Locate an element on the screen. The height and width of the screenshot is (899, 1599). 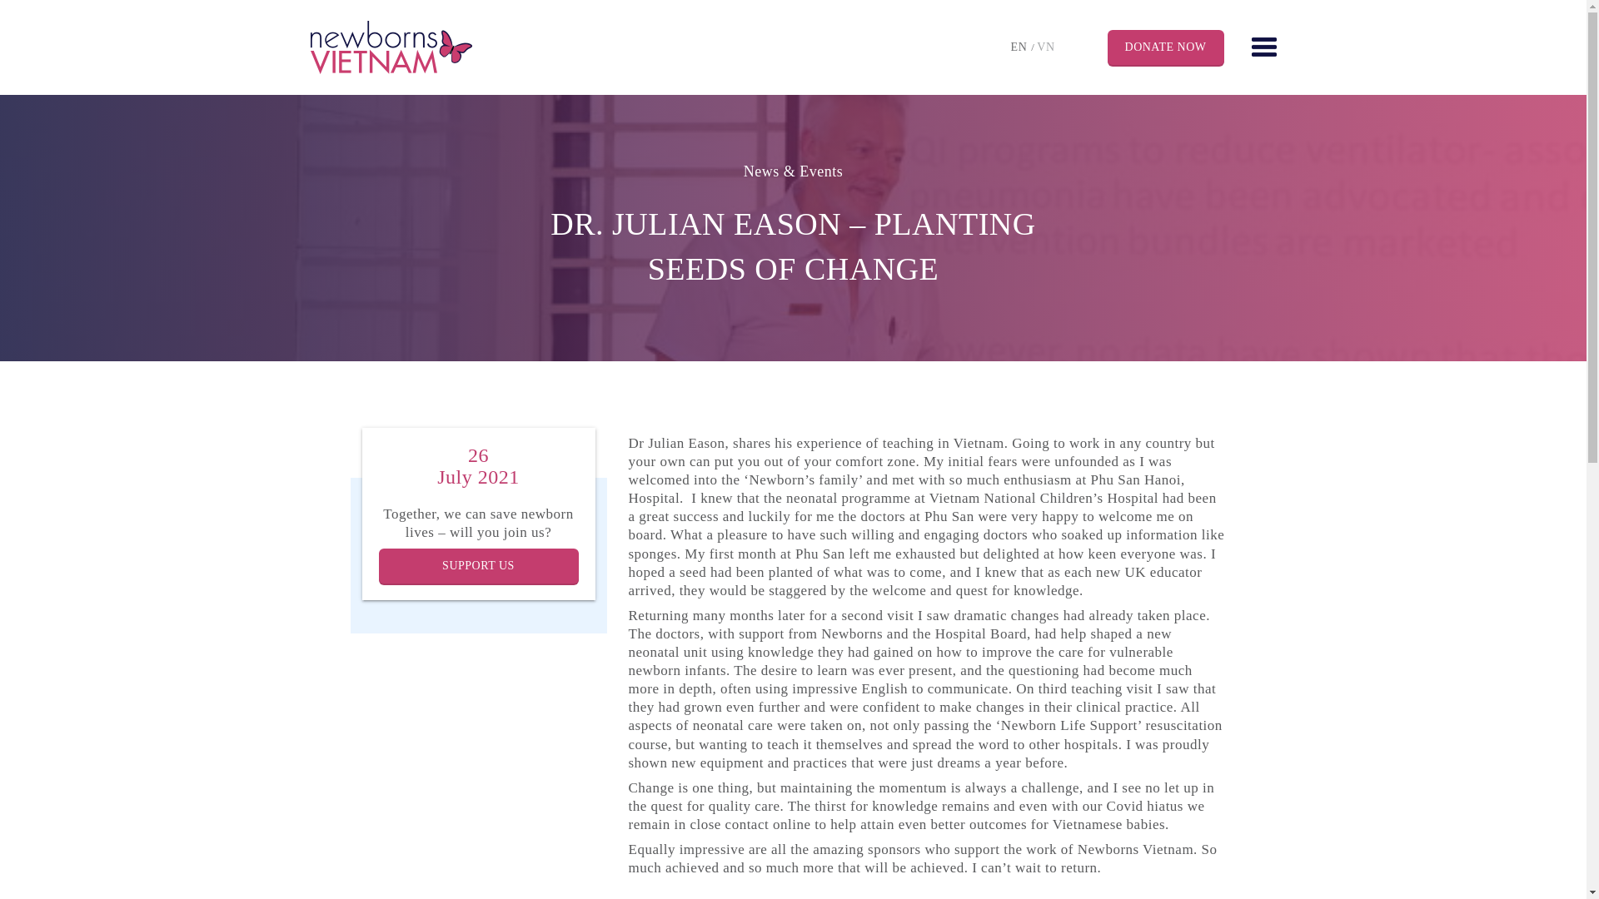
SUPPORT US is located at coordinates (477, 565).